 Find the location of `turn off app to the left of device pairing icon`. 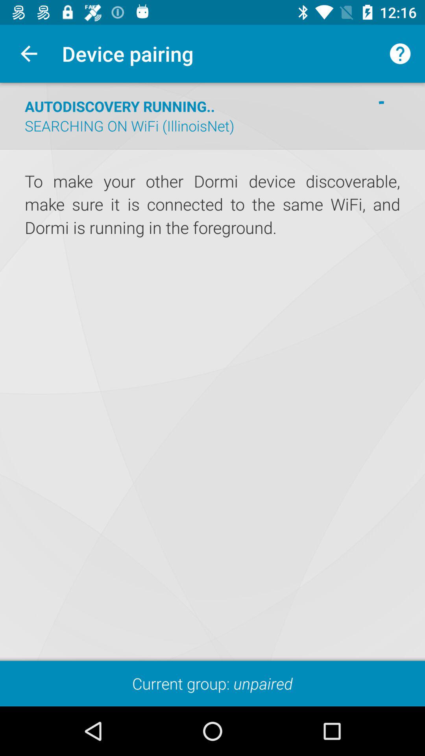

turn off app to the left of device pairing icon is located at coordinates (29, 54).